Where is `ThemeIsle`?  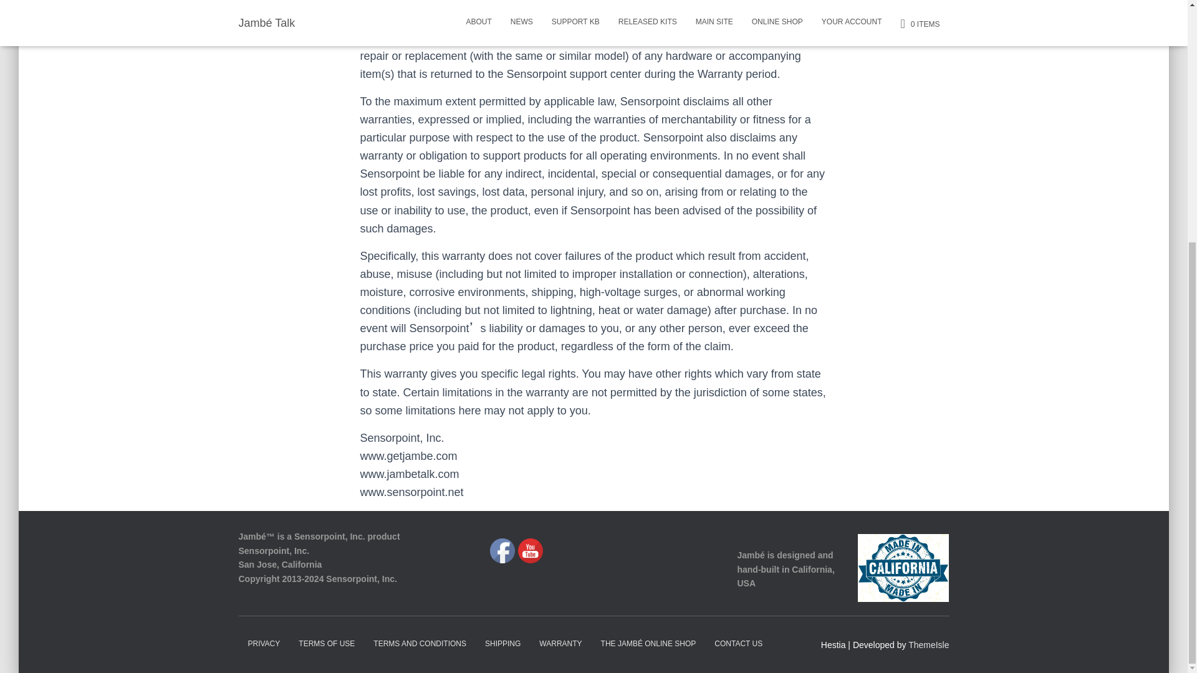
ThemeIsle is located at coordinates (929, 645).